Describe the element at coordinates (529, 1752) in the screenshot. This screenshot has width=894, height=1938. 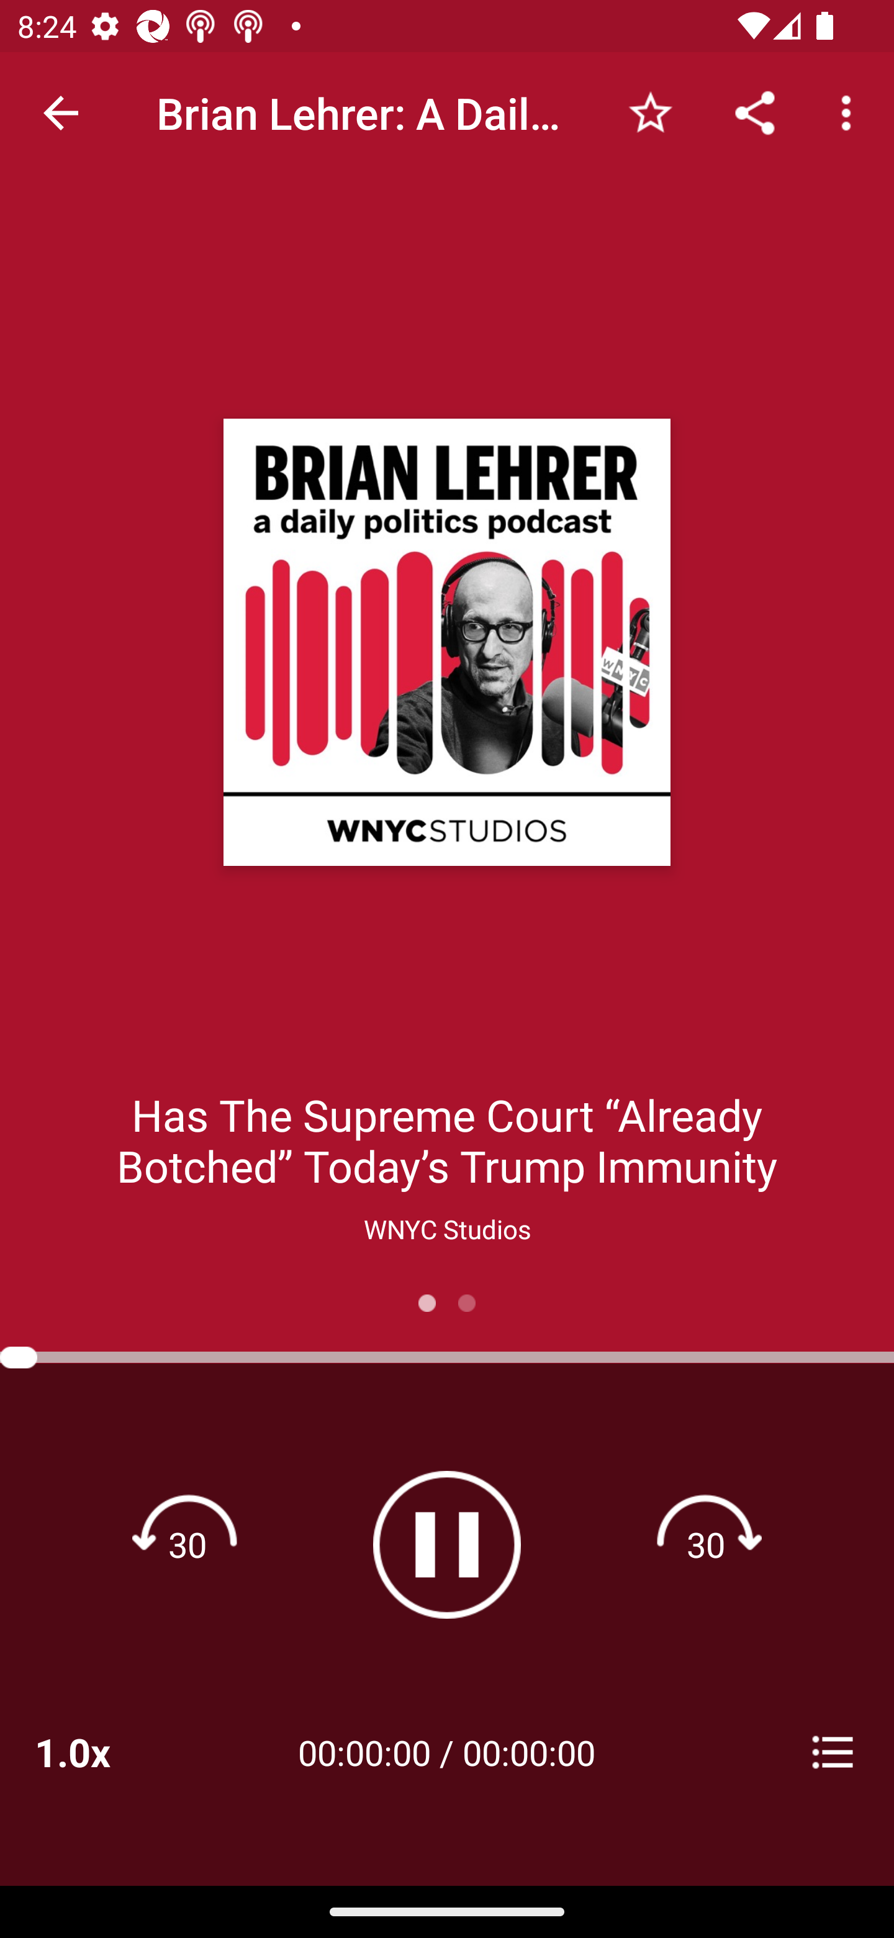
I see `00:00:00` at that location.